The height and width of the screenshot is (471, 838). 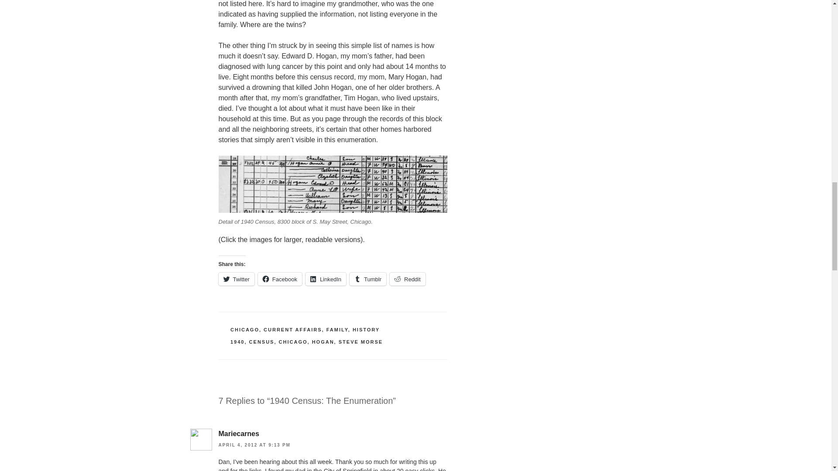 What do you see at coordinates (367, 279) in the screenshot?
I see `Tumblr` at bounding box center [367, 279].